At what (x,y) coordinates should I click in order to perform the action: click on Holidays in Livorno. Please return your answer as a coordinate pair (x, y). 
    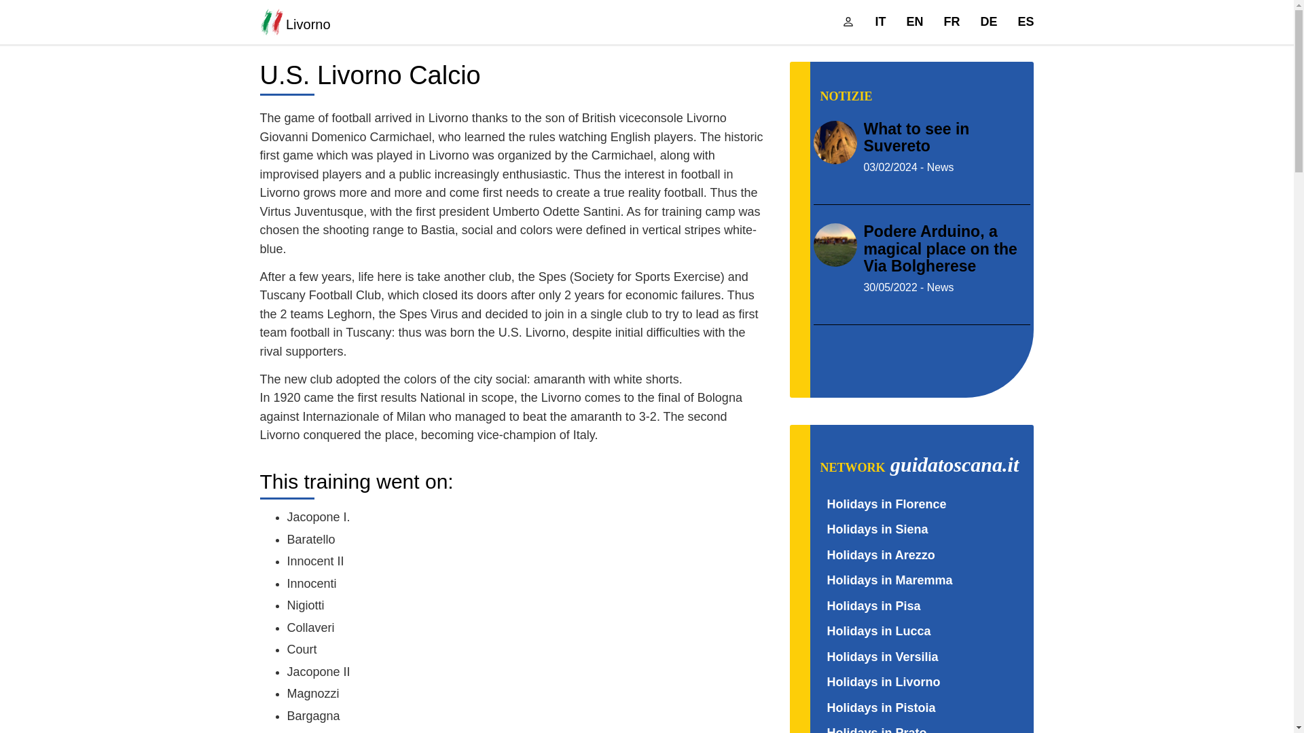
    Looking at the image, I should click on (883, 681).